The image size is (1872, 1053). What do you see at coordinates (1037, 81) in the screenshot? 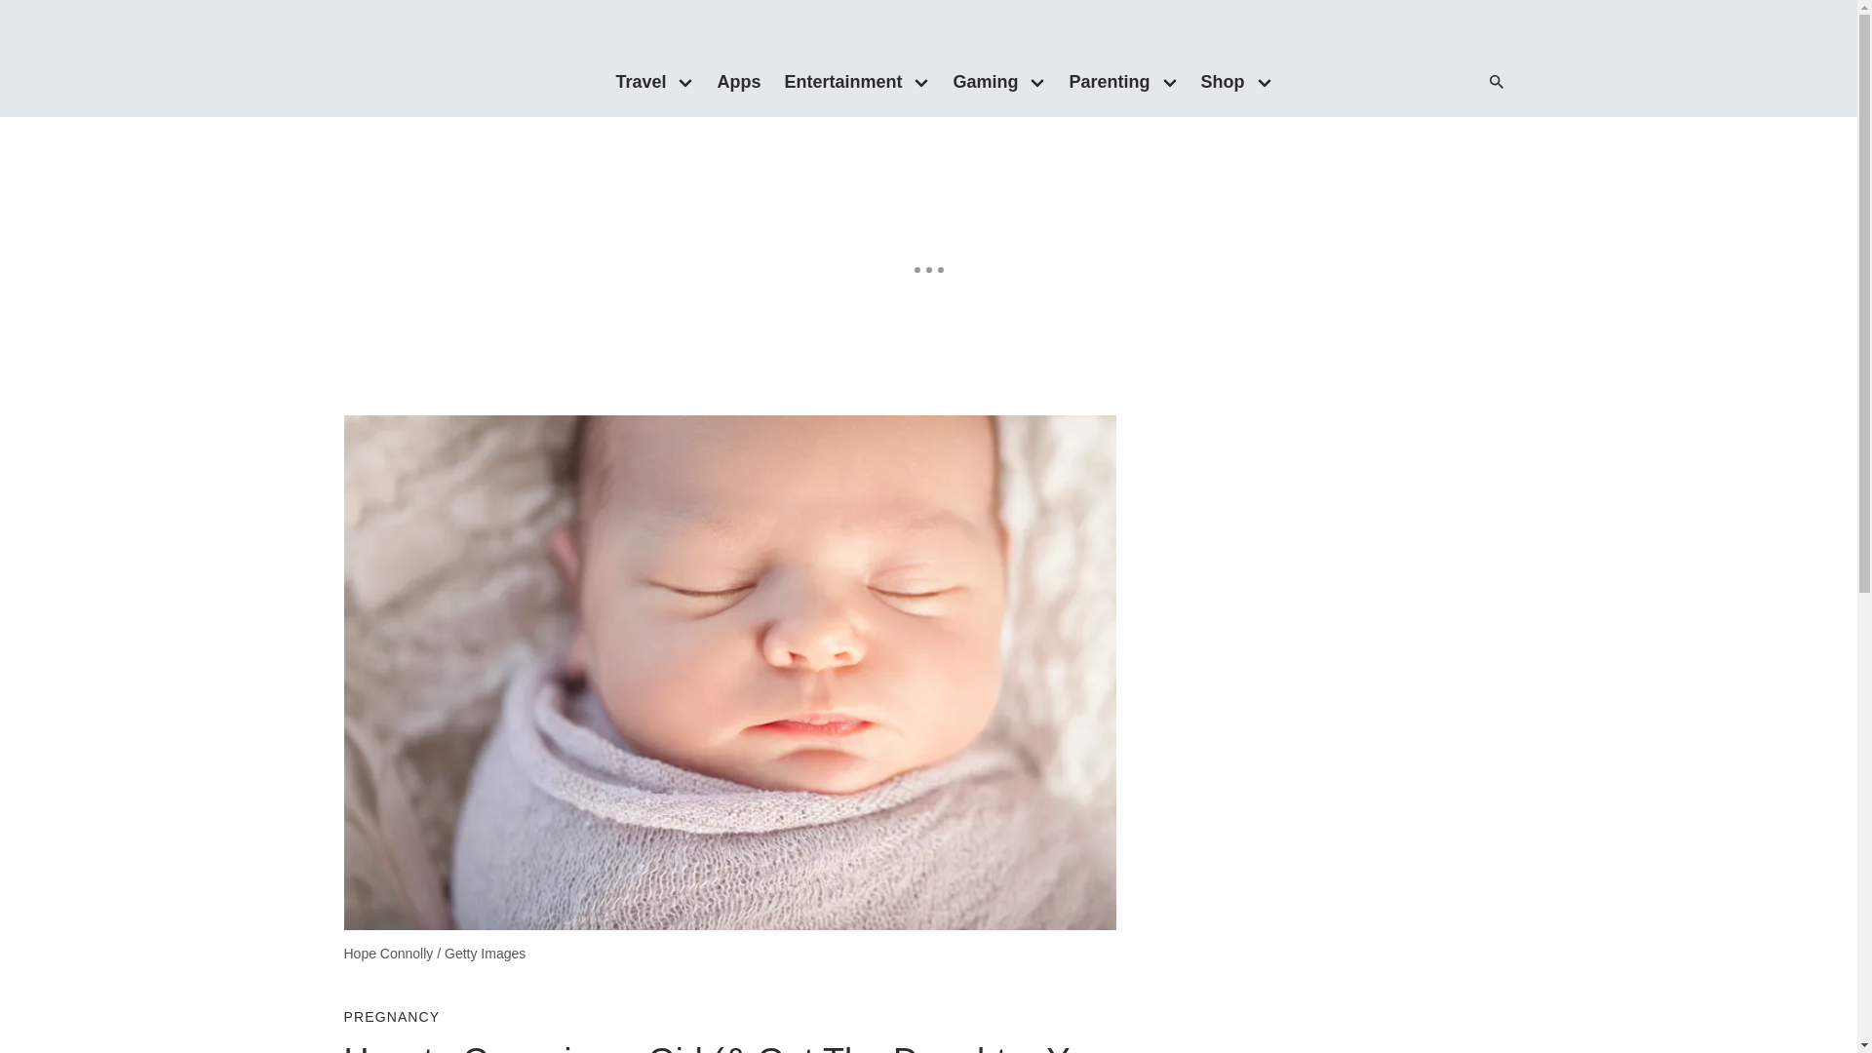
I see `Open menu` at bounding box center [1037, 81].